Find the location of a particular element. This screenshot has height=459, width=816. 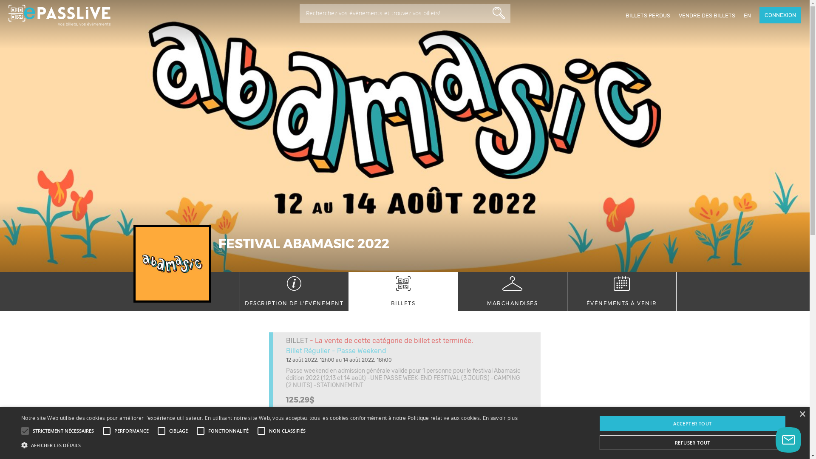

BILLETS is located at coordinates (403, 292).